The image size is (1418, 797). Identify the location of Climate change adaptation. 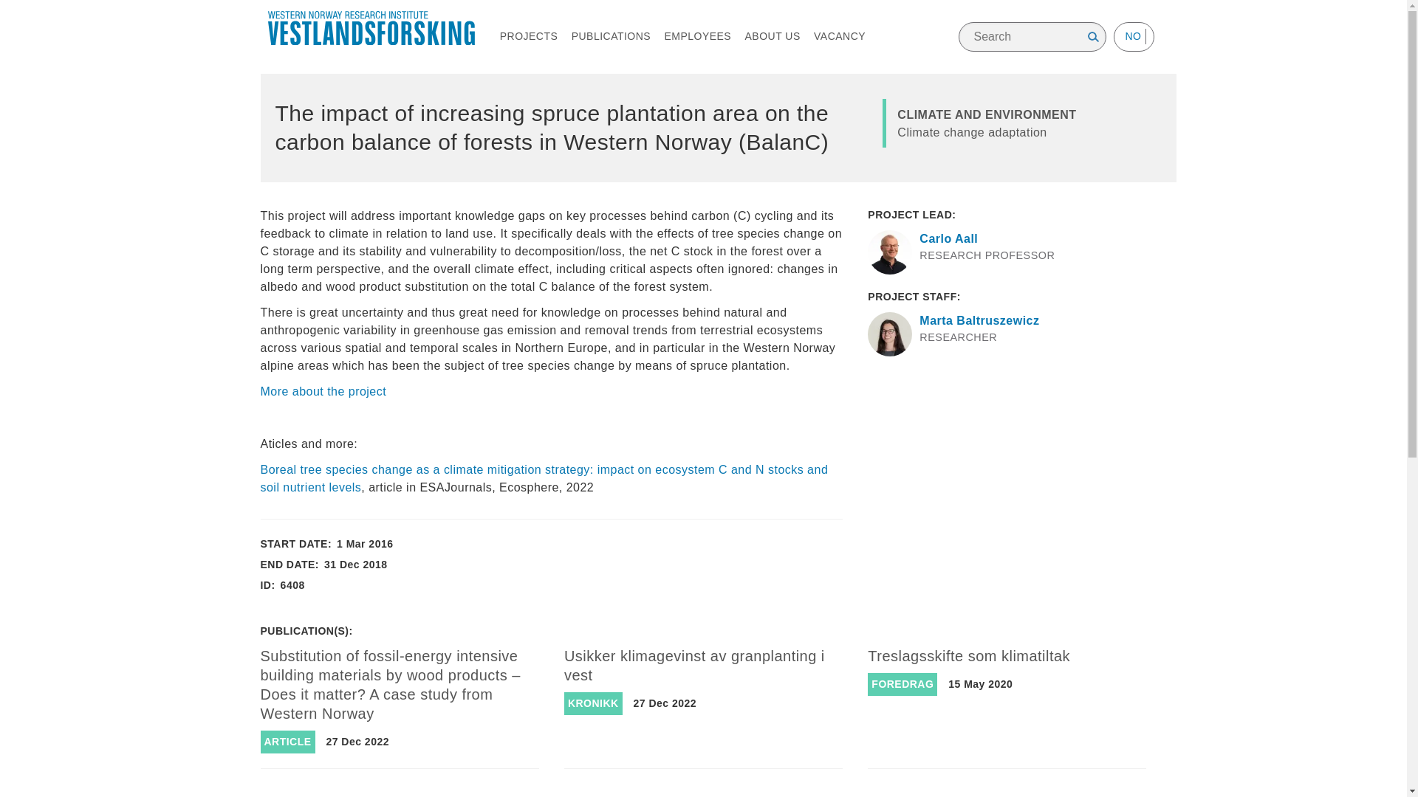
(972, 131).